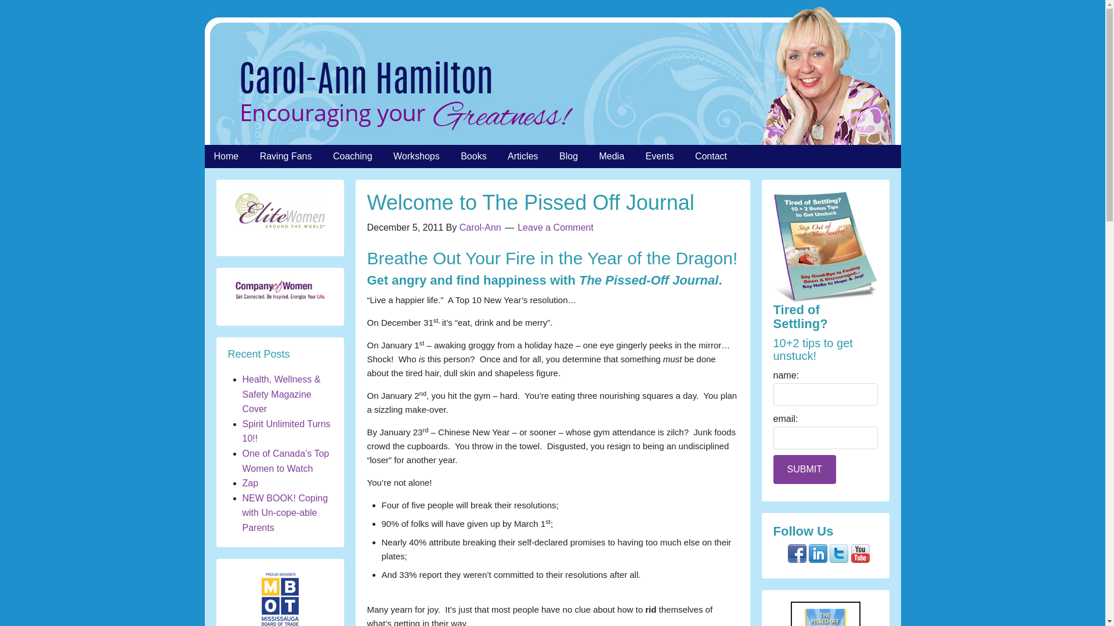 Image resolution: width=1114 pixels, height=626 pixels. What do you see at coordinates (660, 156) in the screenshot?
I see `Events` at bounding box center [660, 156].